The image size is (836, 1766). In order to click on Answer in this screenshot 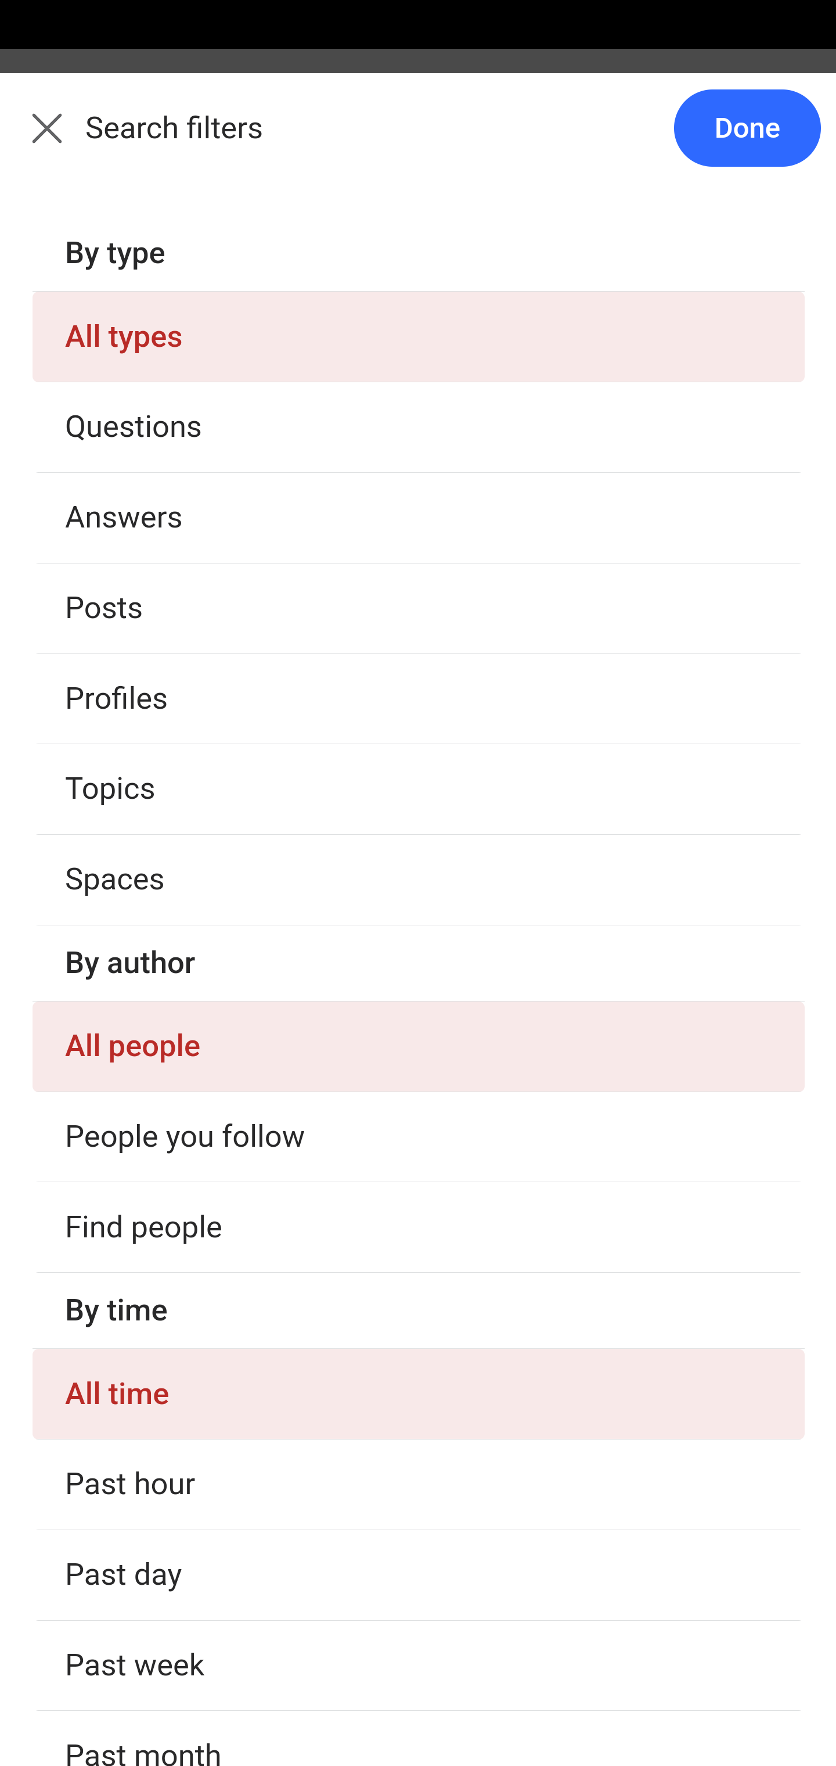, I will do `click(142, 1605)`.